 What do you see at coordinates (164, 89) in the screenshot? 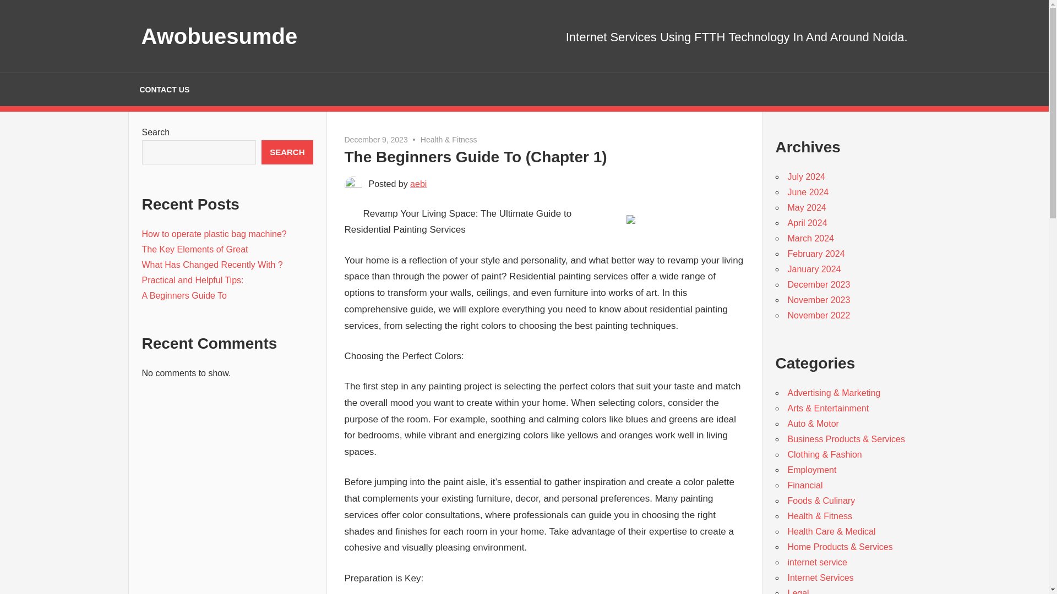
I see `CONTACT US` at bounding box center [164, 89].